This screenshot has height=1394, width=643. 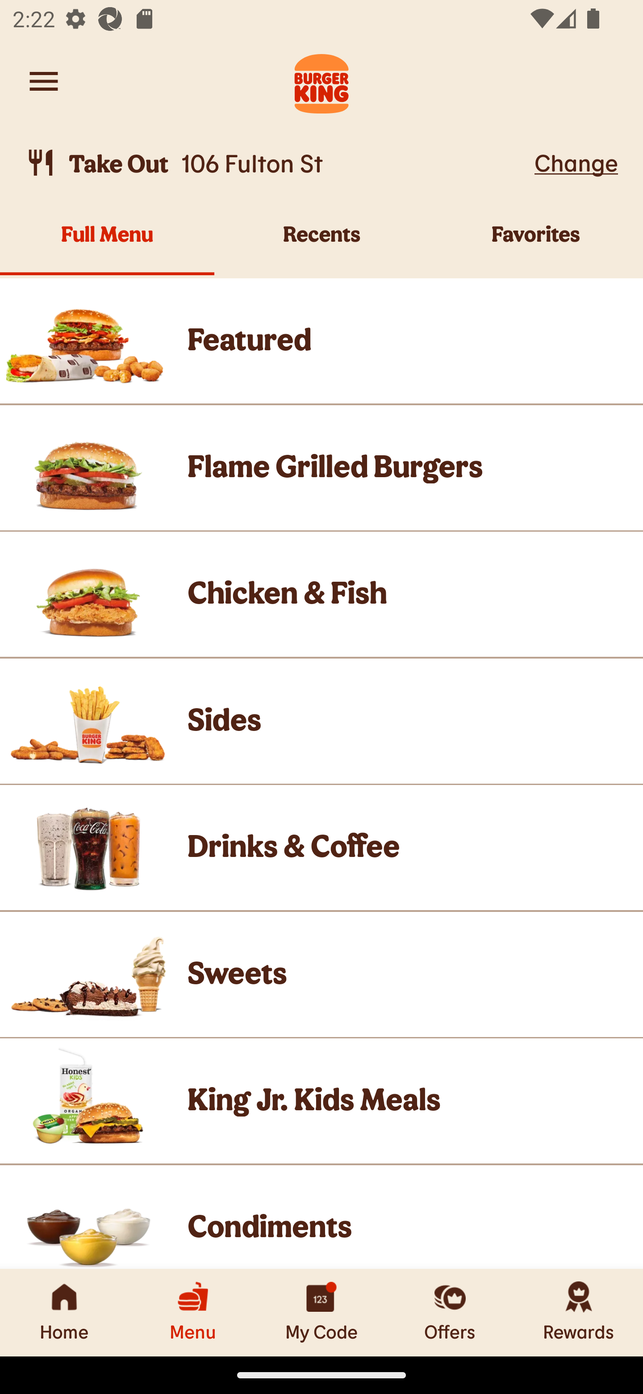 What do you see at coordinates (536, 244) in the screenshot?
I see `Favorites` at bounding box center [536, 244].